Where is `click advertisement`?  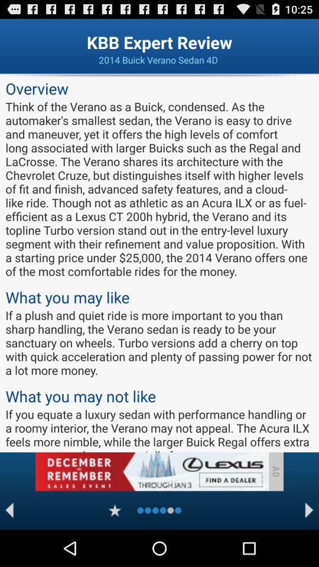 click advertisement is located at coordinates (151, 471).